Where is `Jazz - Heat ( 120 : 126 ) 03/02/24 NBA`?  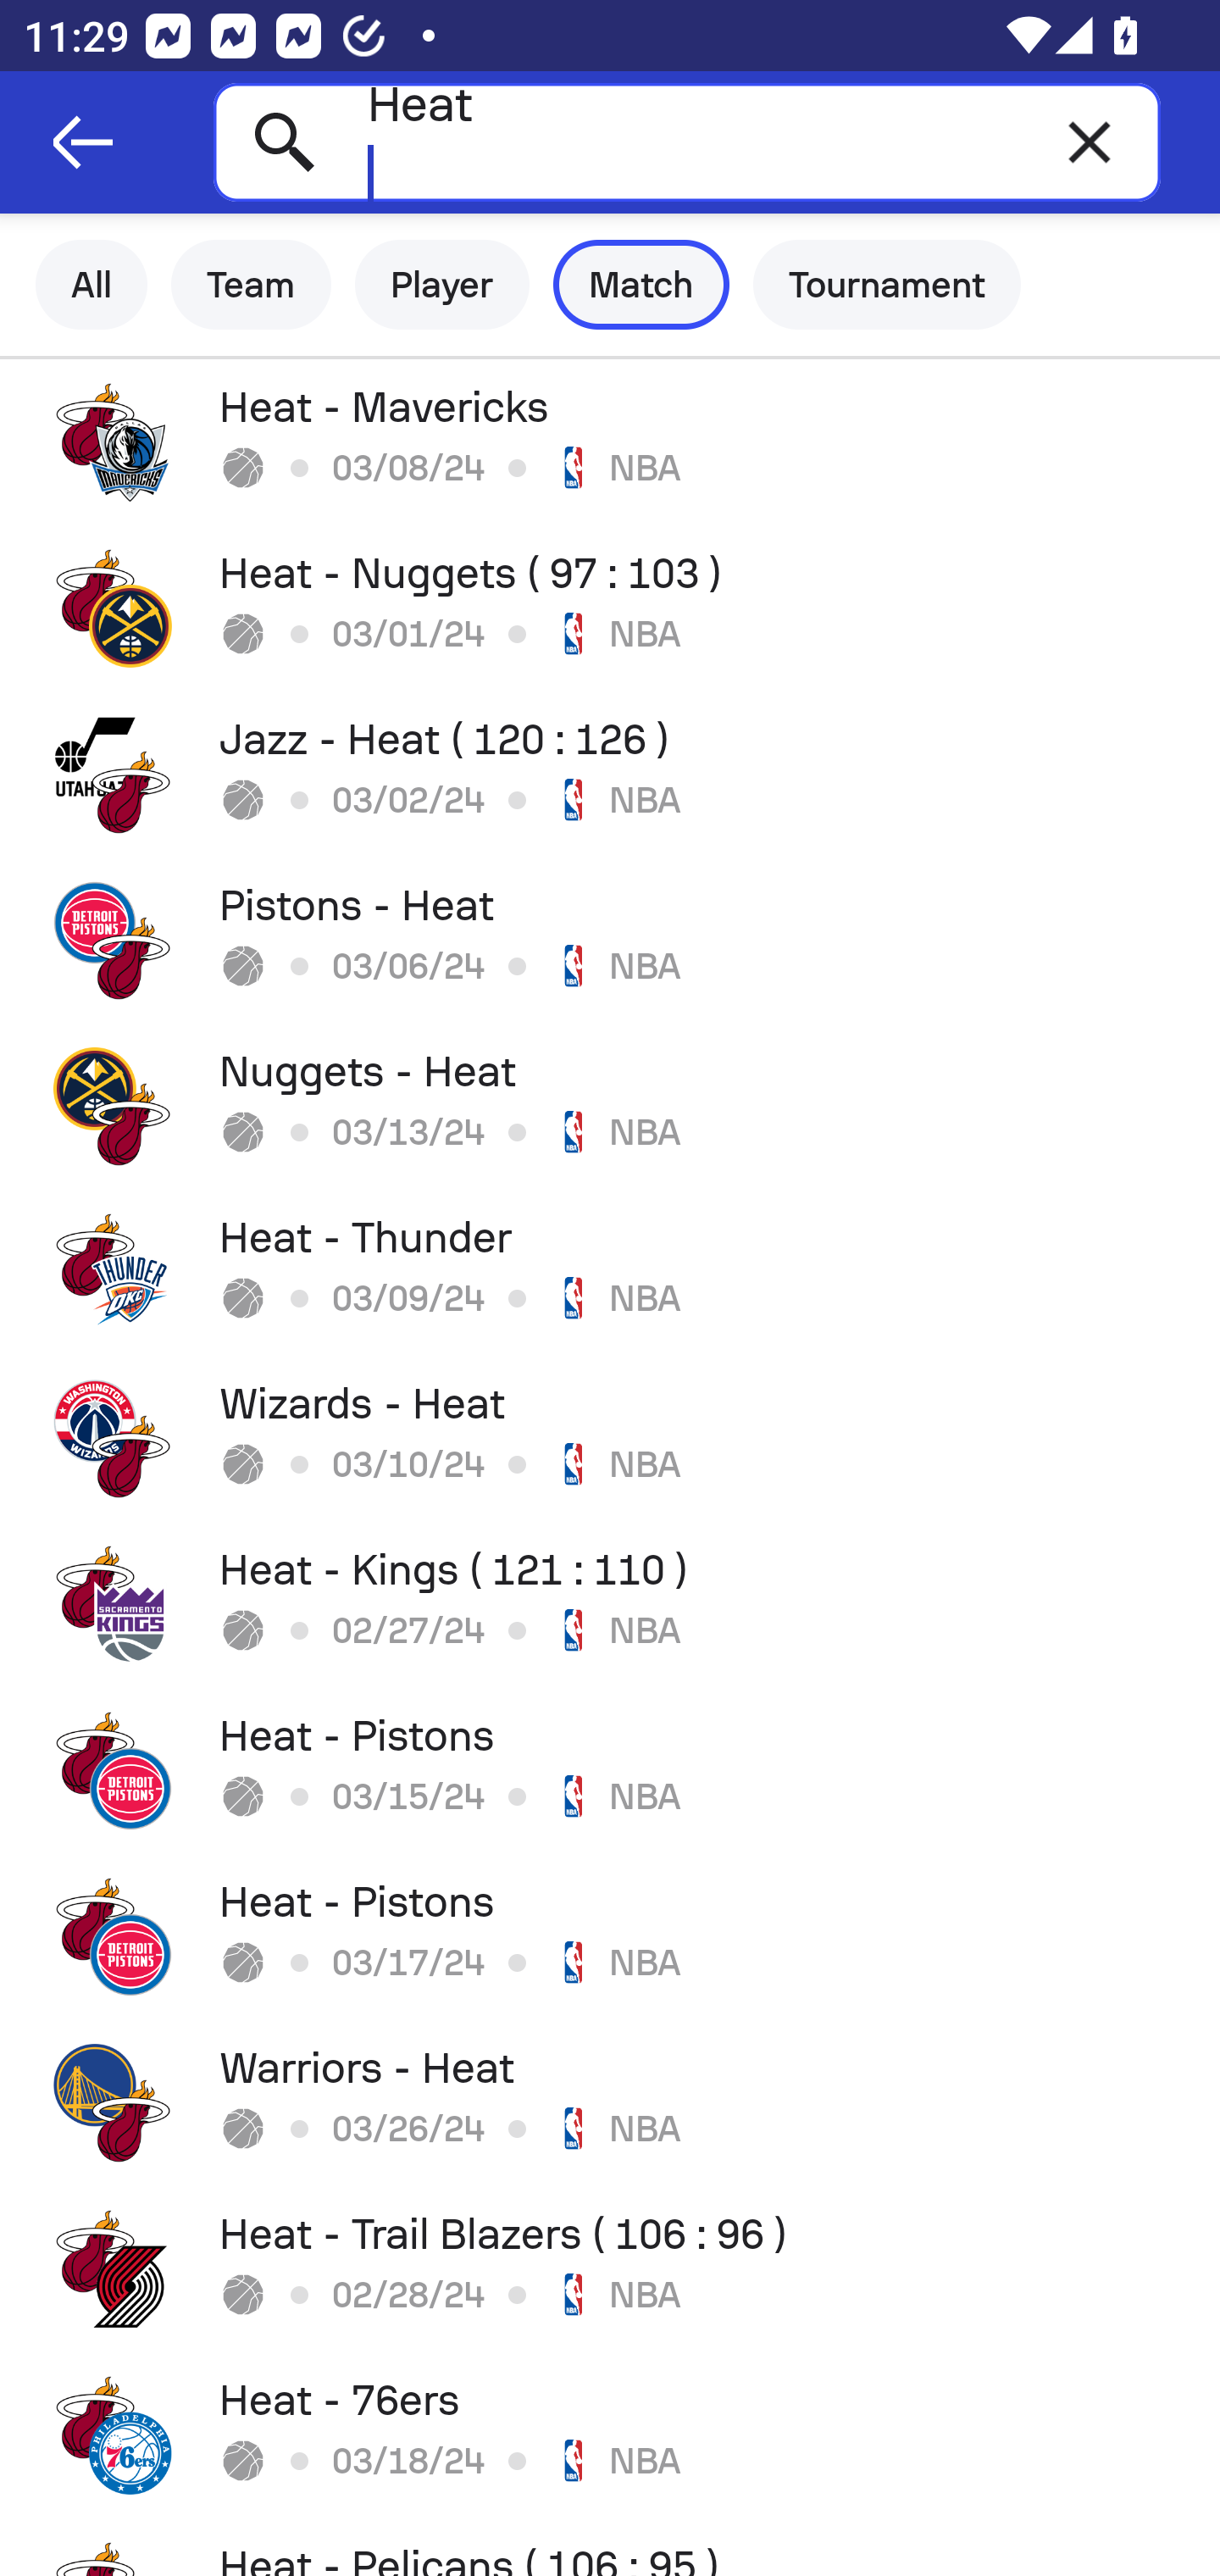 Jazz - Heat ( 120 : 126 ) 03/02/24 NBA is located at coordinates (610, 774).